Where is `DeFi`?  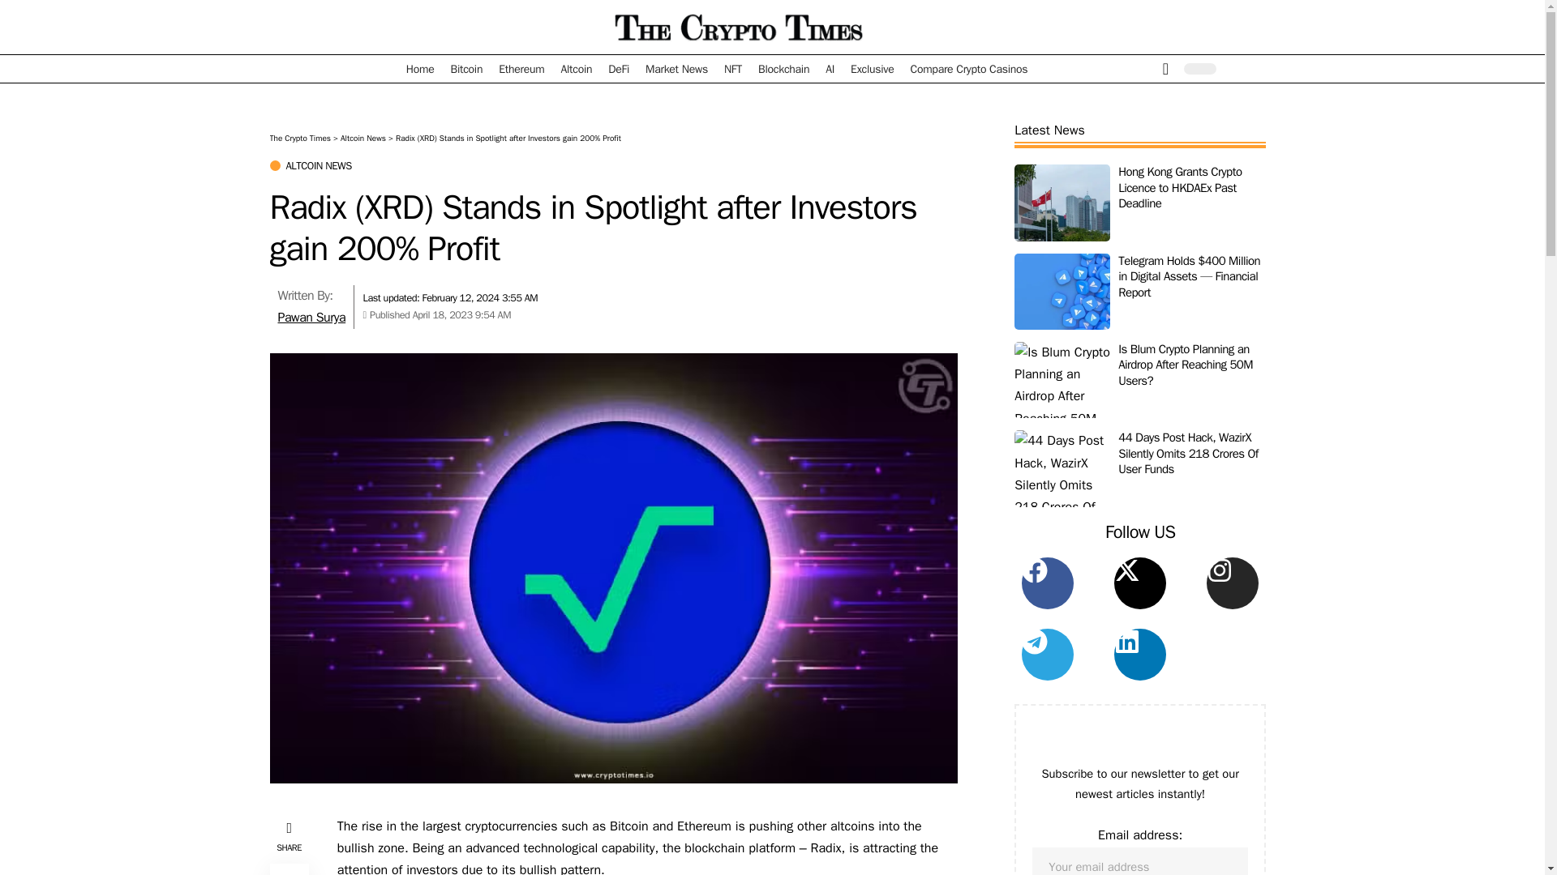
DeFi is located at coordinates (618, 69).